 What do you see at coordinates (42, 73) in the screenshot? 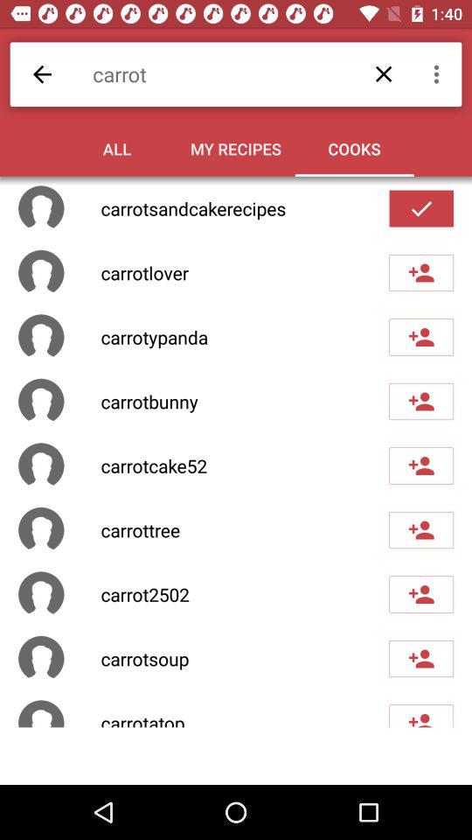
I see `turn on the item to the left of the carrot` at bounding box center [42, 73].